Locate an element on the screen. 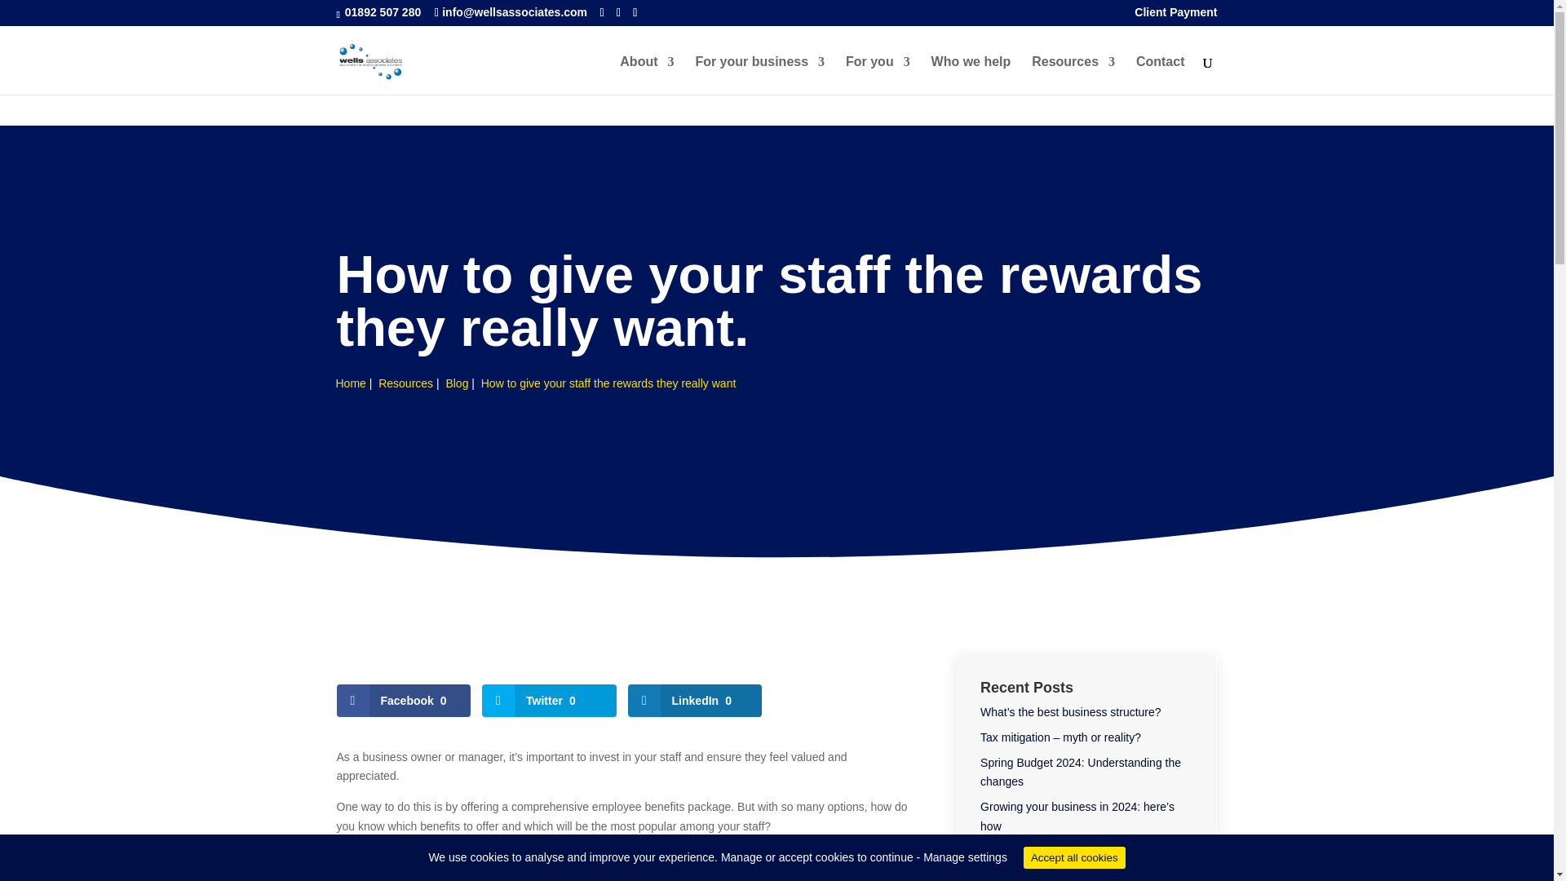 The height and width of the screenshot is (881, 1566). 01892 507 280 is located at coordinates (383, 11).